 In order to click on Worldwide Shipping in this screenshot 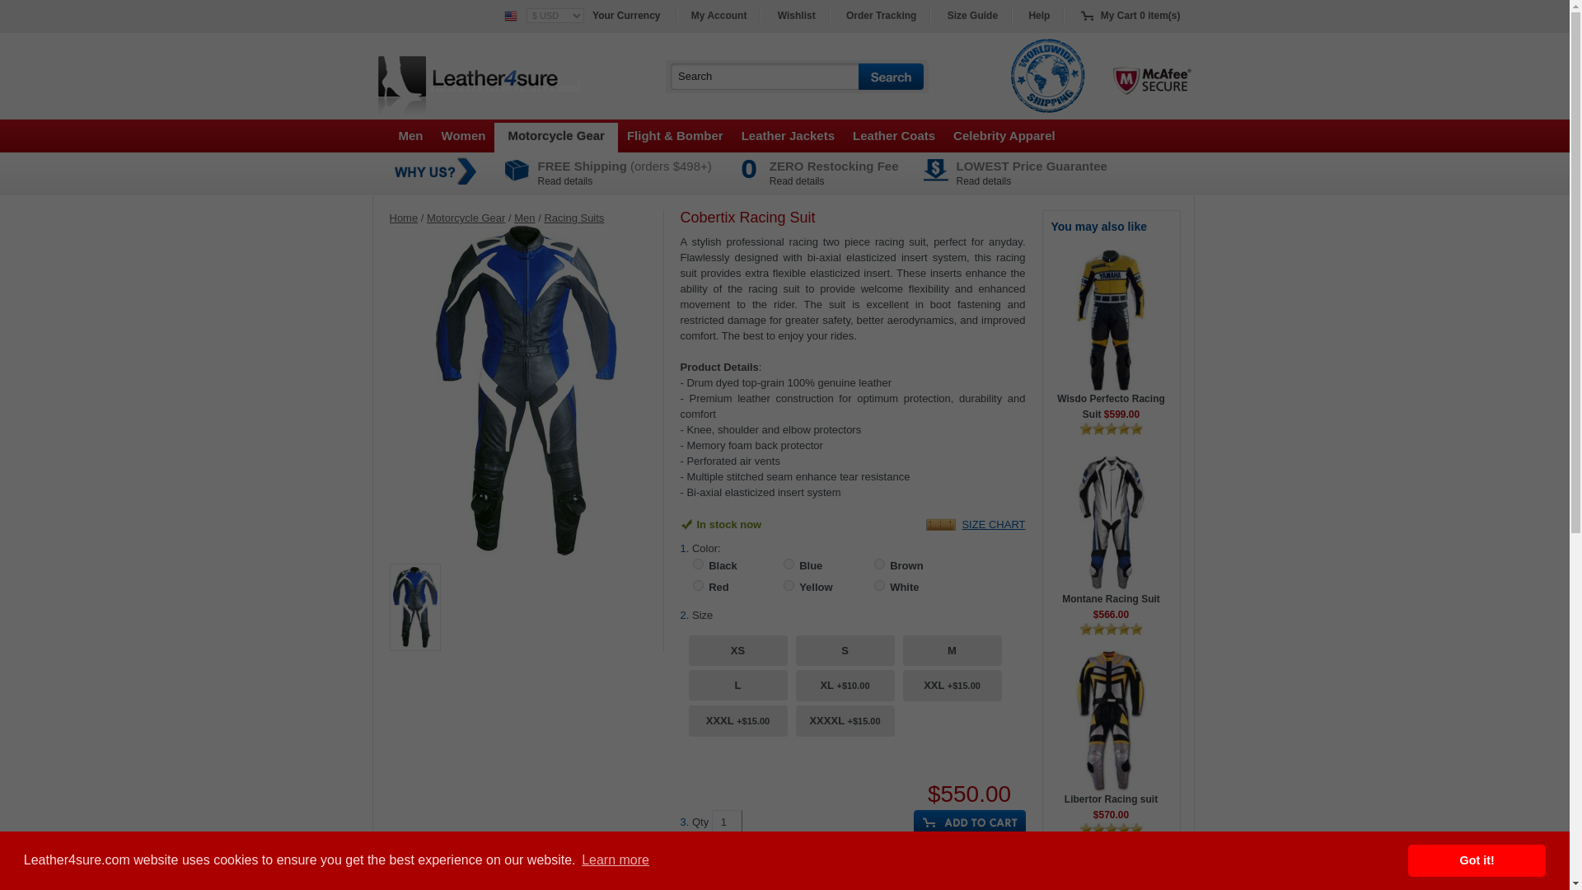, I will do `click(1048, 76)`.